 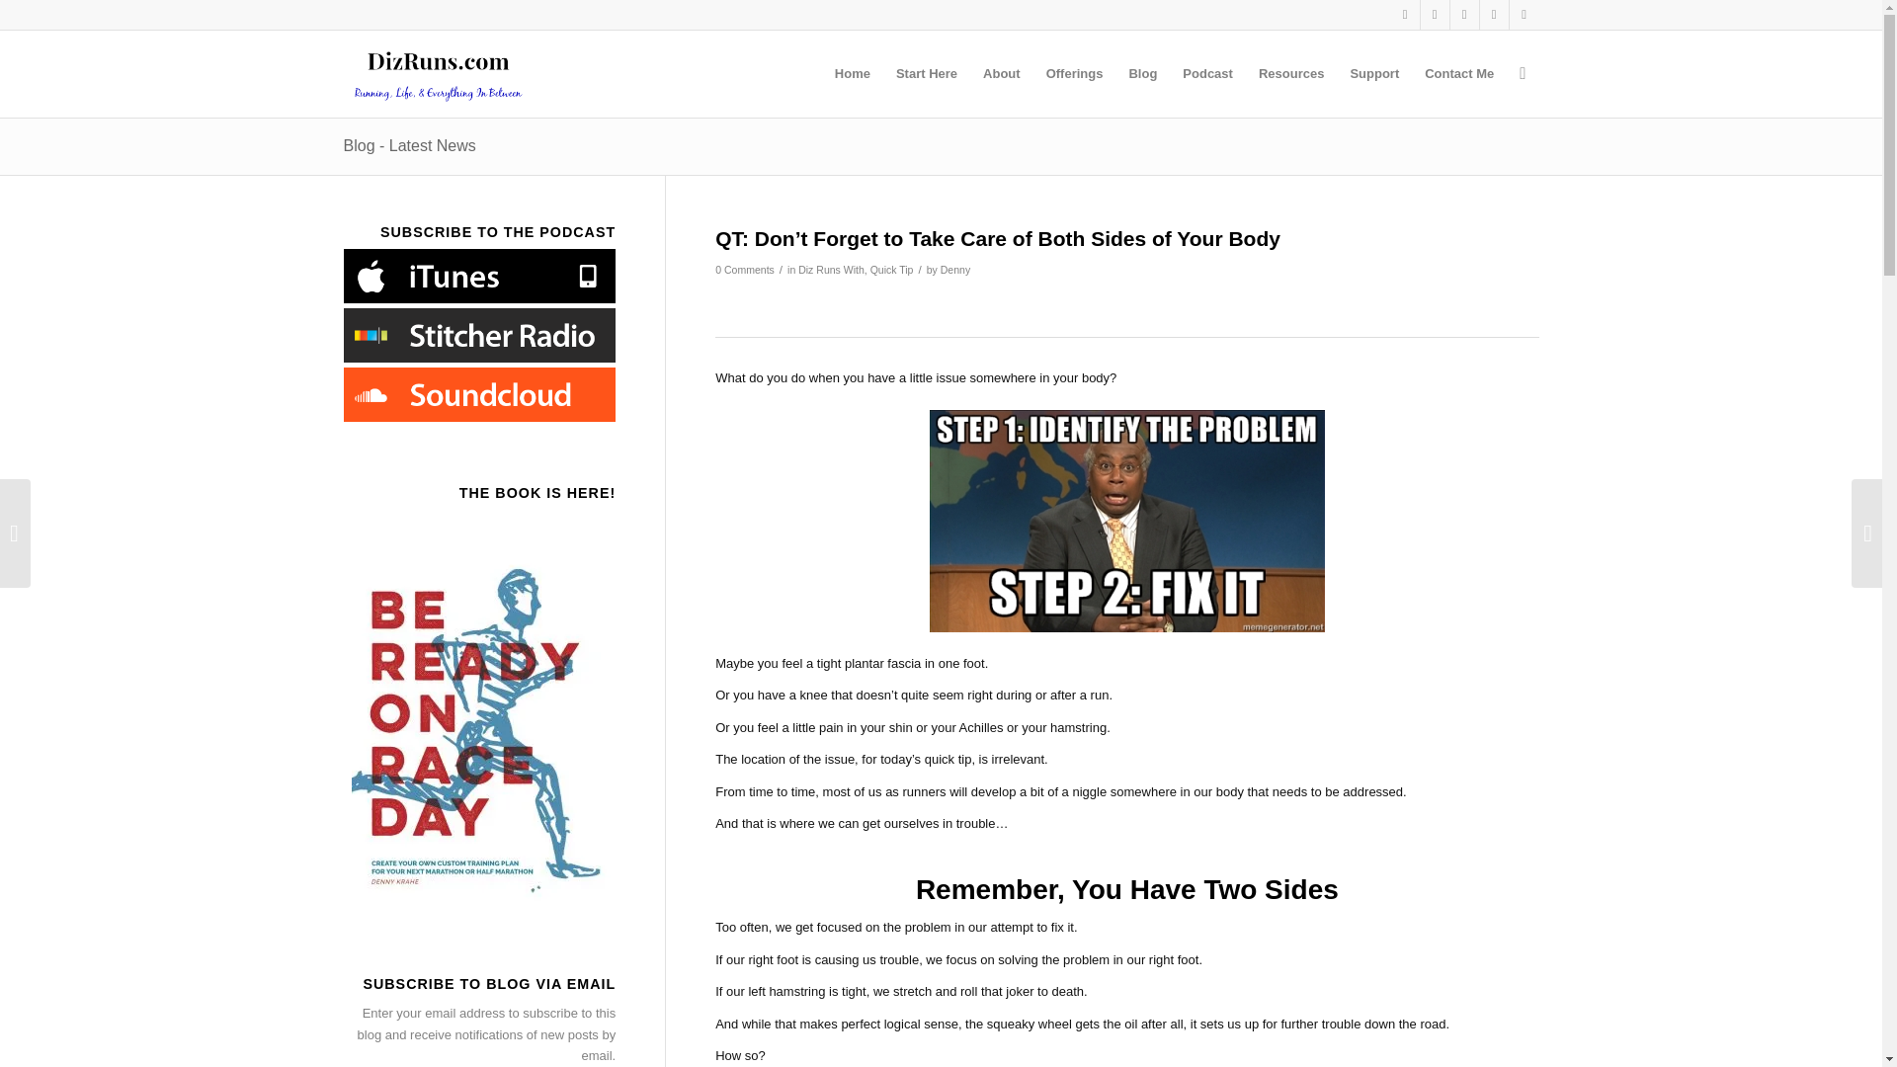 What do you see at coordinates (1524, 15) in the screenshot?
I see `Rss` at bounding box center [1524, 15].